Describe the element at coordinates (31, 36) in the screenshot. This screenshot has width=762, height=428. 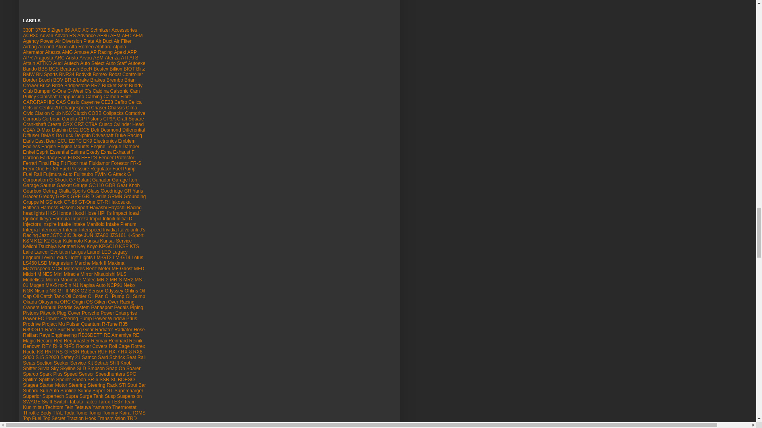
I see `ACR30` at that location.